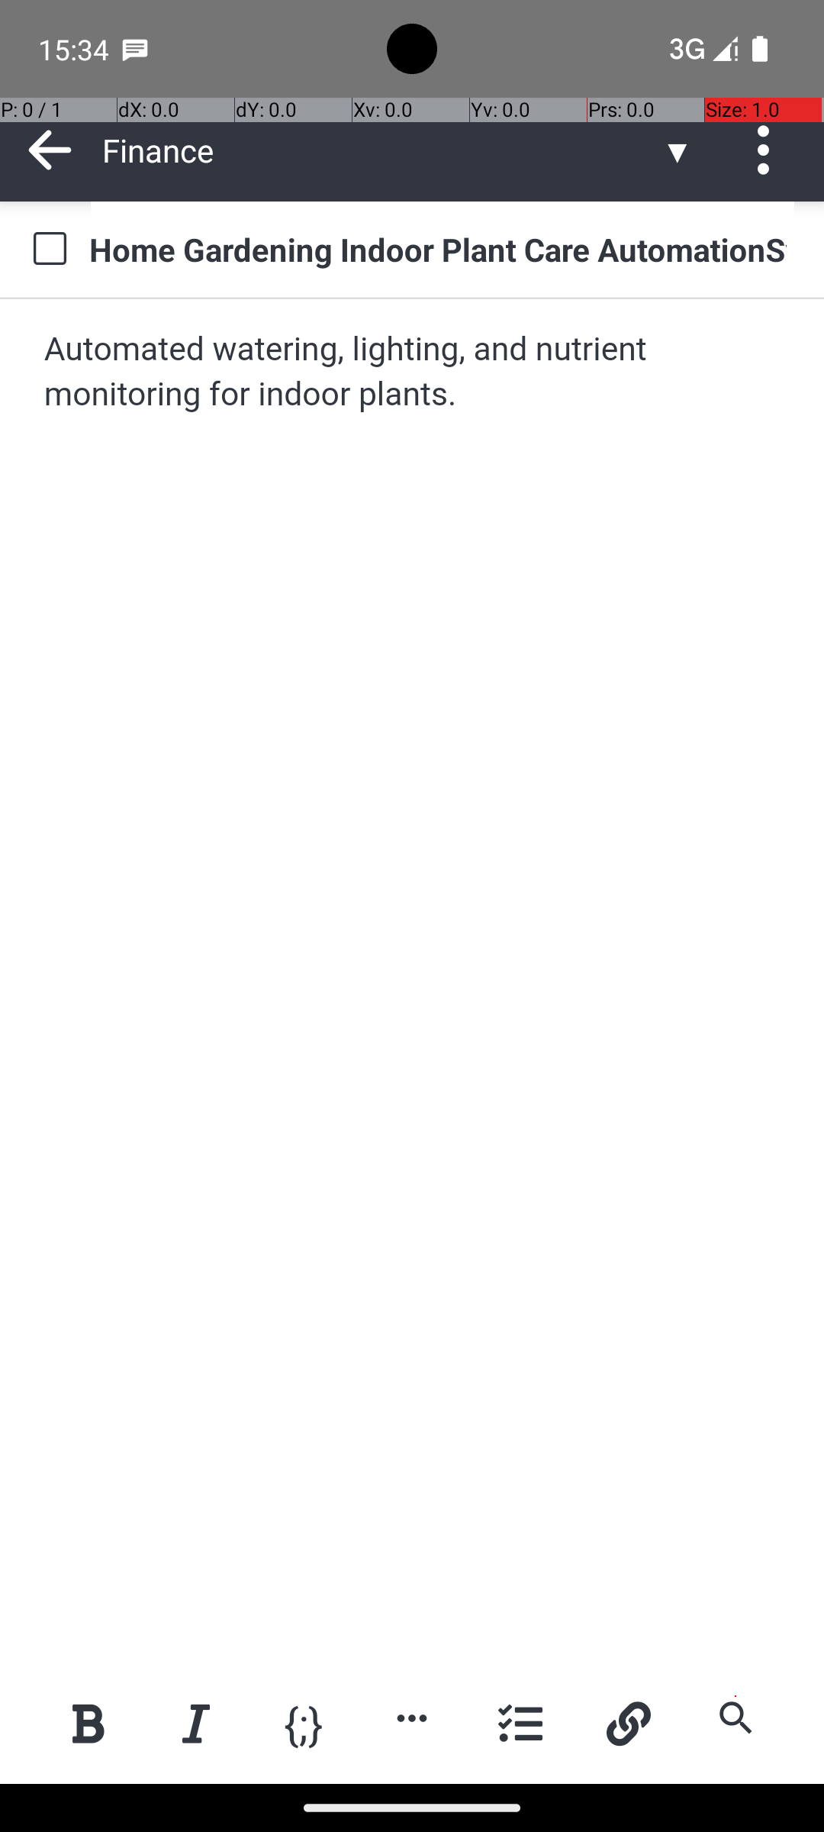 The image size is (824, 1832). What do you see at coordinates (135, 49) in the screenshot?
I see `SMS Messenger notification: +10214033213` at bounding box center [135, 49].